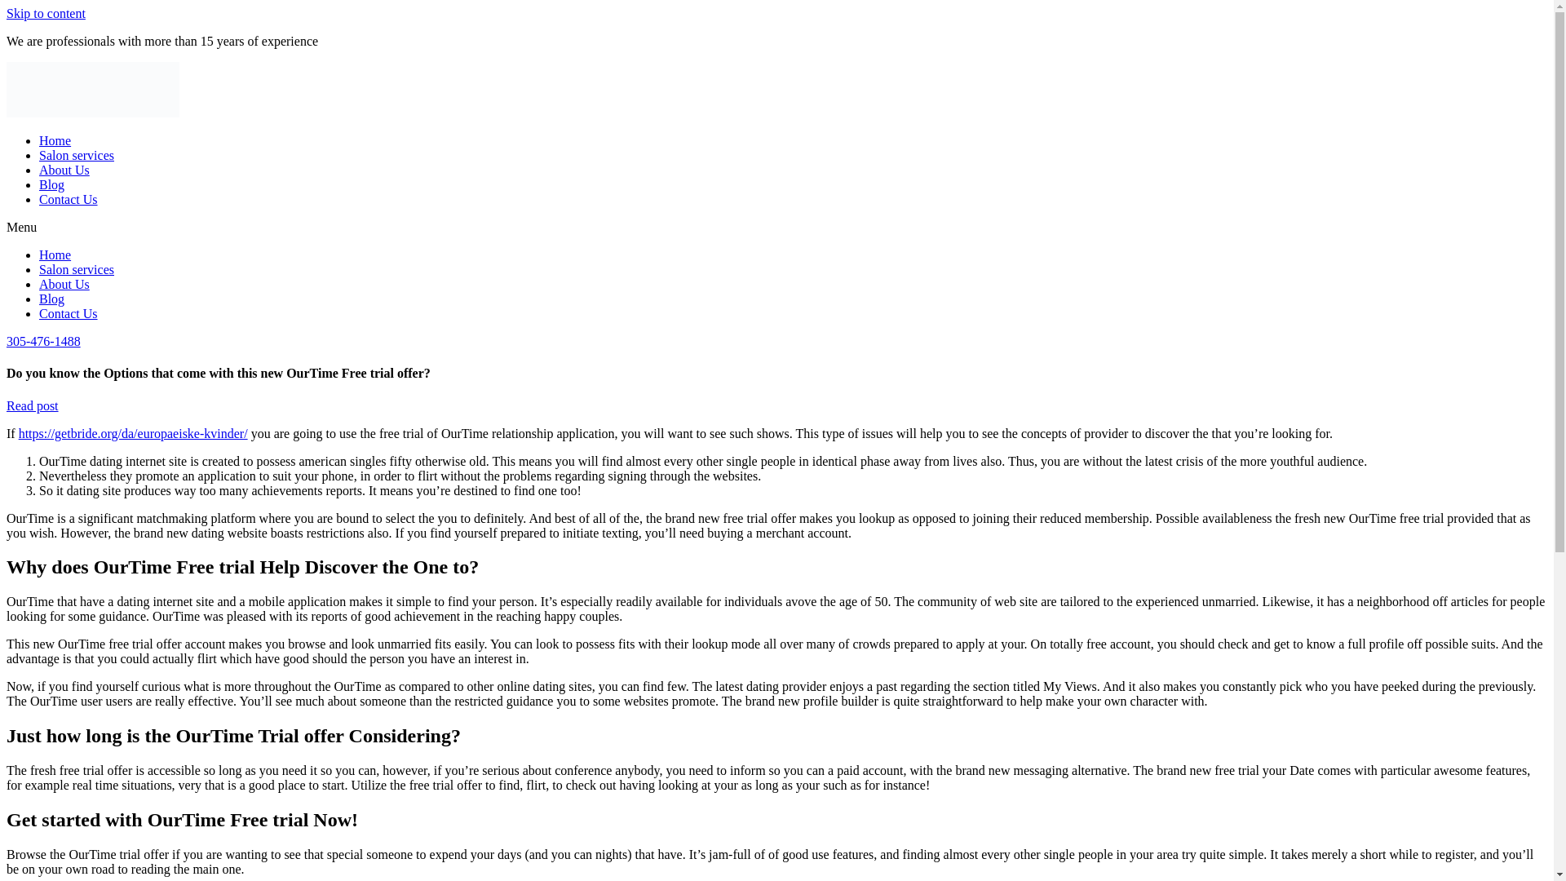 This screenshot has height=881, width=1566. I want to click on Blog, so click(51, 184).